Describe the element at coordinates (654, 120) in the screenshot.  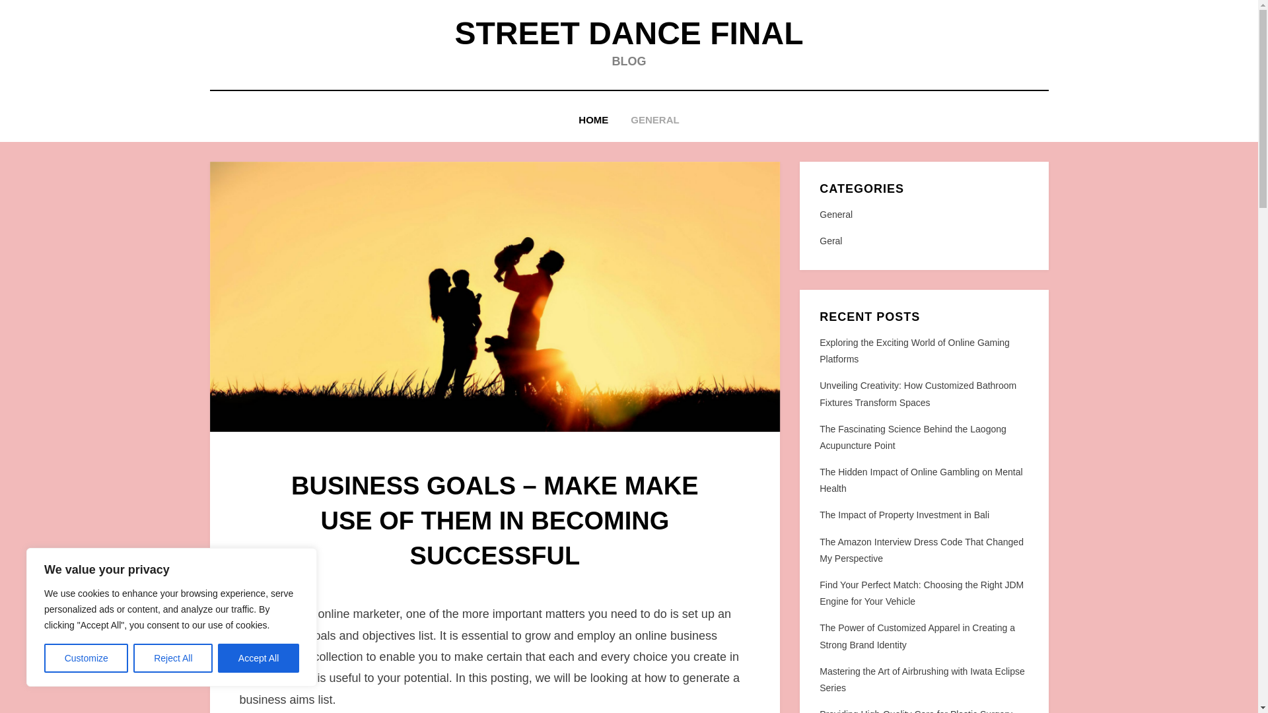
I see `GENERAL` at that location.